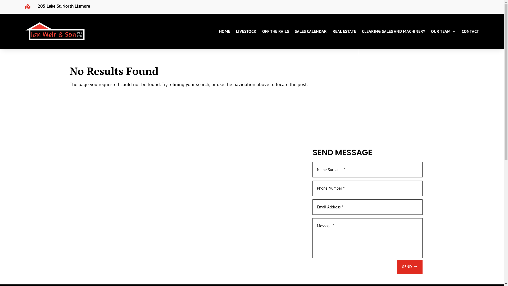  Describe the element at coordinates (344, 31) in the screenshot. I see `REAL ESTATE` at that location.